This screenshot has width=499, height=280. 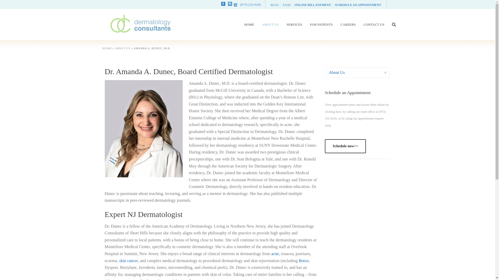 What do you see at coordinates (275, 5) in the screenshot?
I see `BLOG` at bounding box center [275, 5].